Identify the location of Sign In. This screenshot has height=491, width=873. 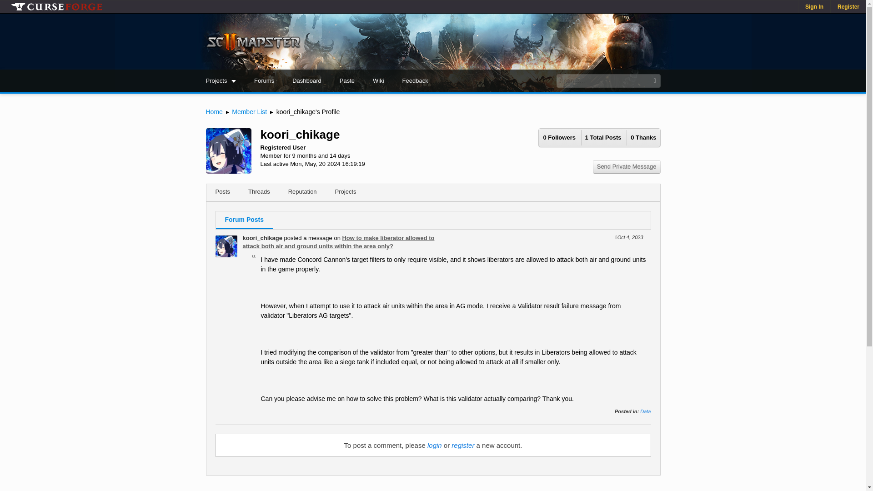
(814, 7).